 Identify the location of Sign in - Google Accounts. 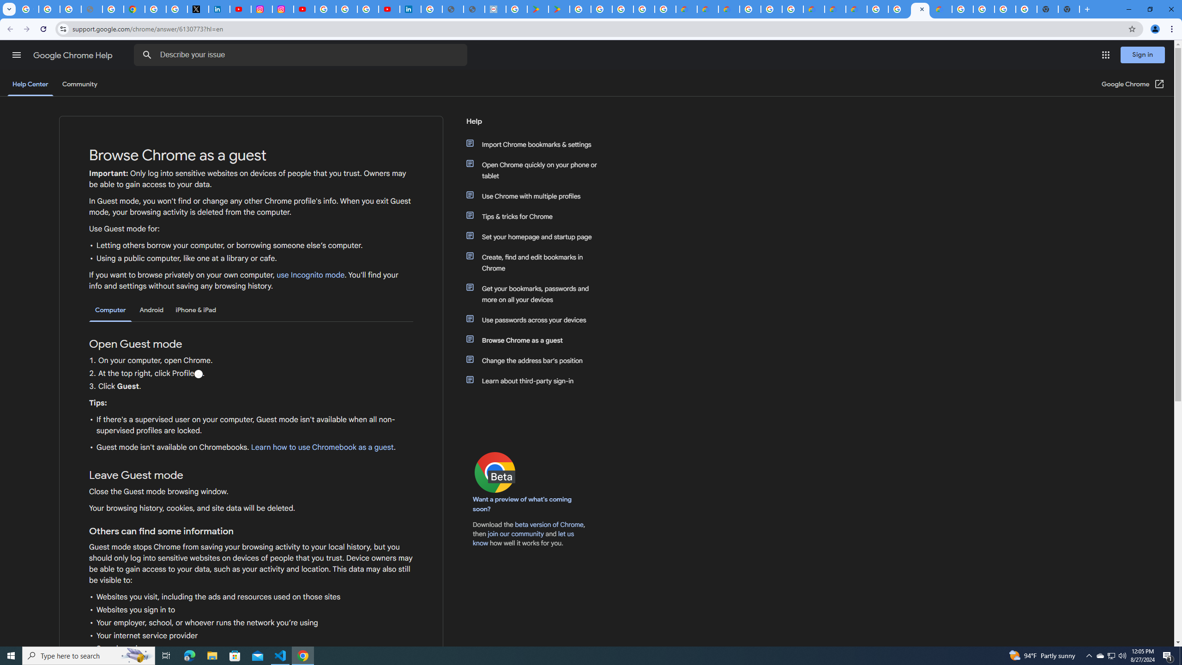
(155, 9).